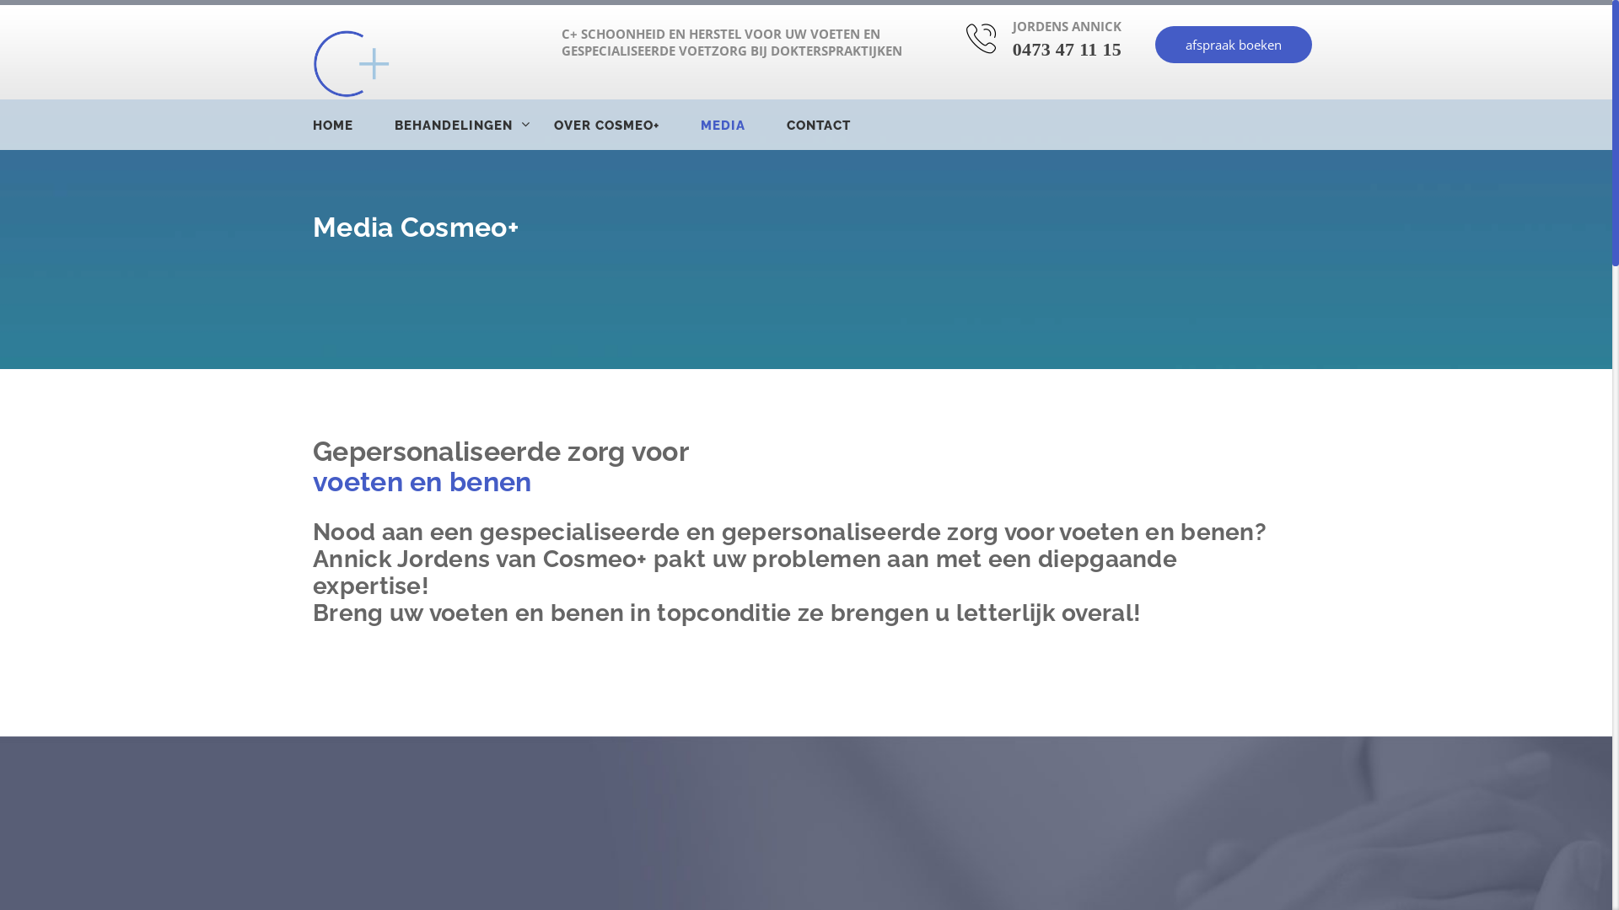  Describe the element at coordinates (352, 126) in the screenshot. I see `HOME` at that location.